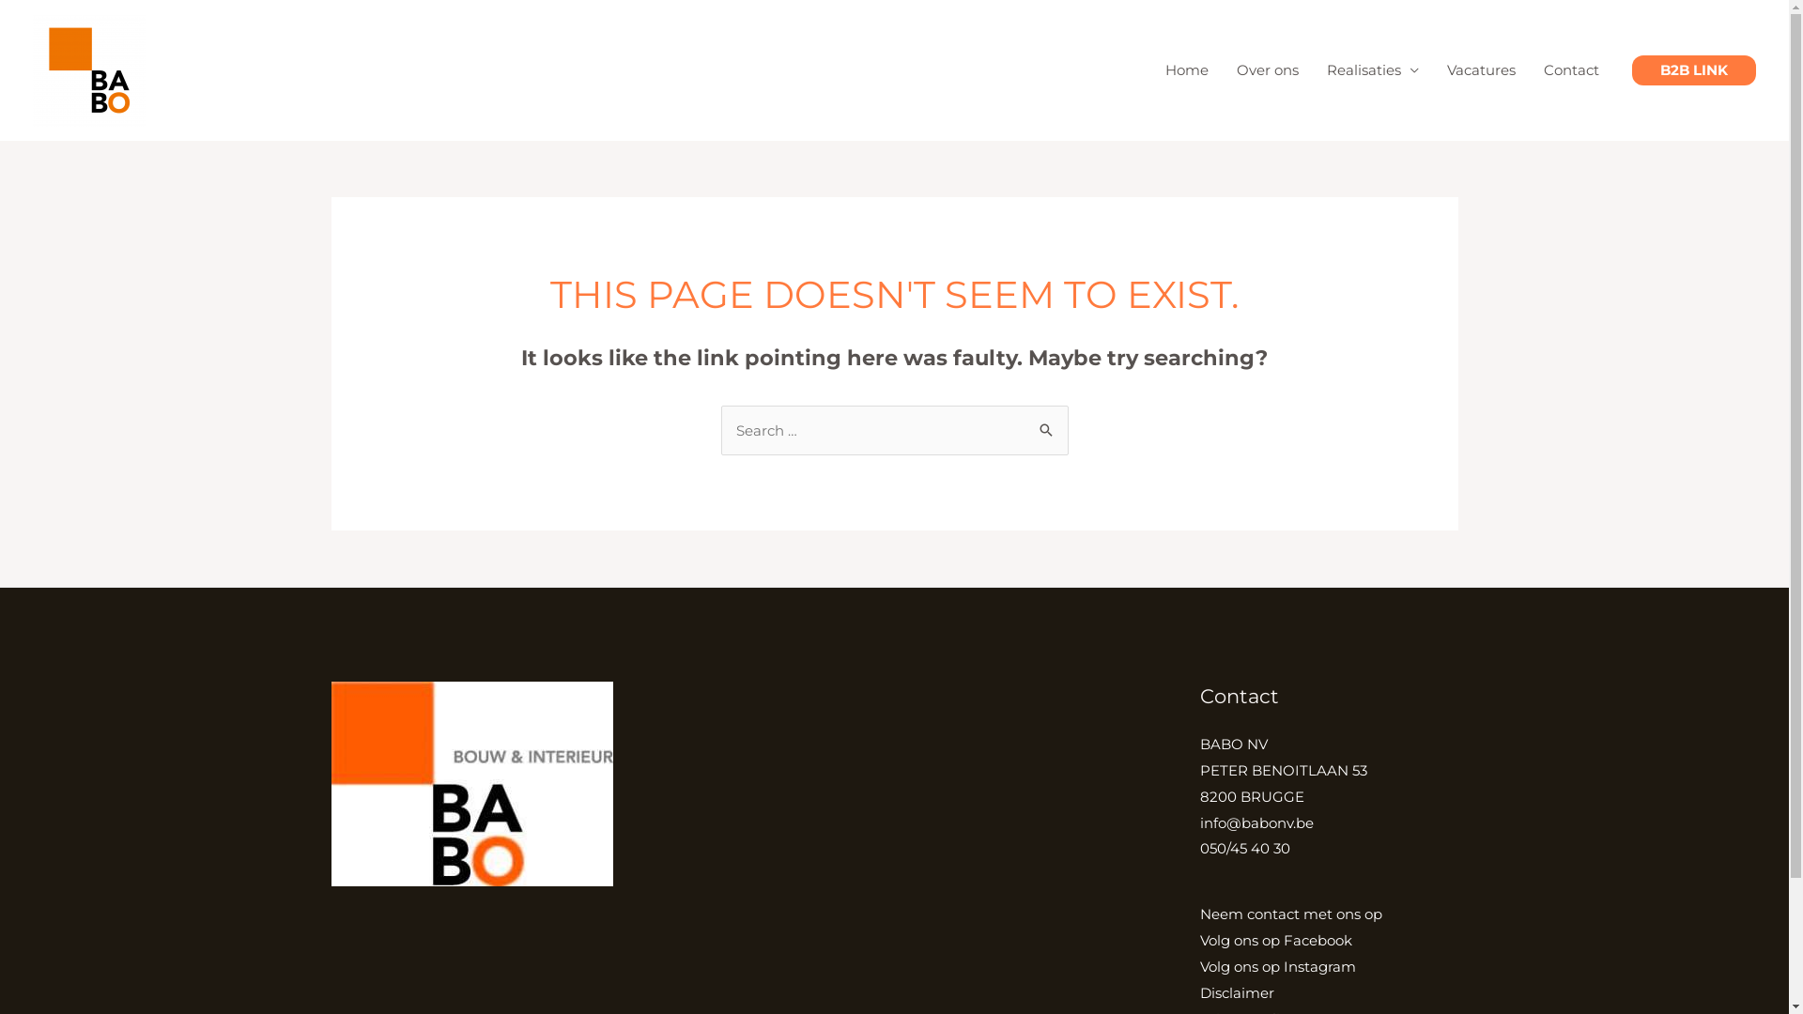 This screenshot has width=1803, height=1014. Describe the element at coordinates (1373, 70) in the screenshot. I see `Realisaties` at that location.